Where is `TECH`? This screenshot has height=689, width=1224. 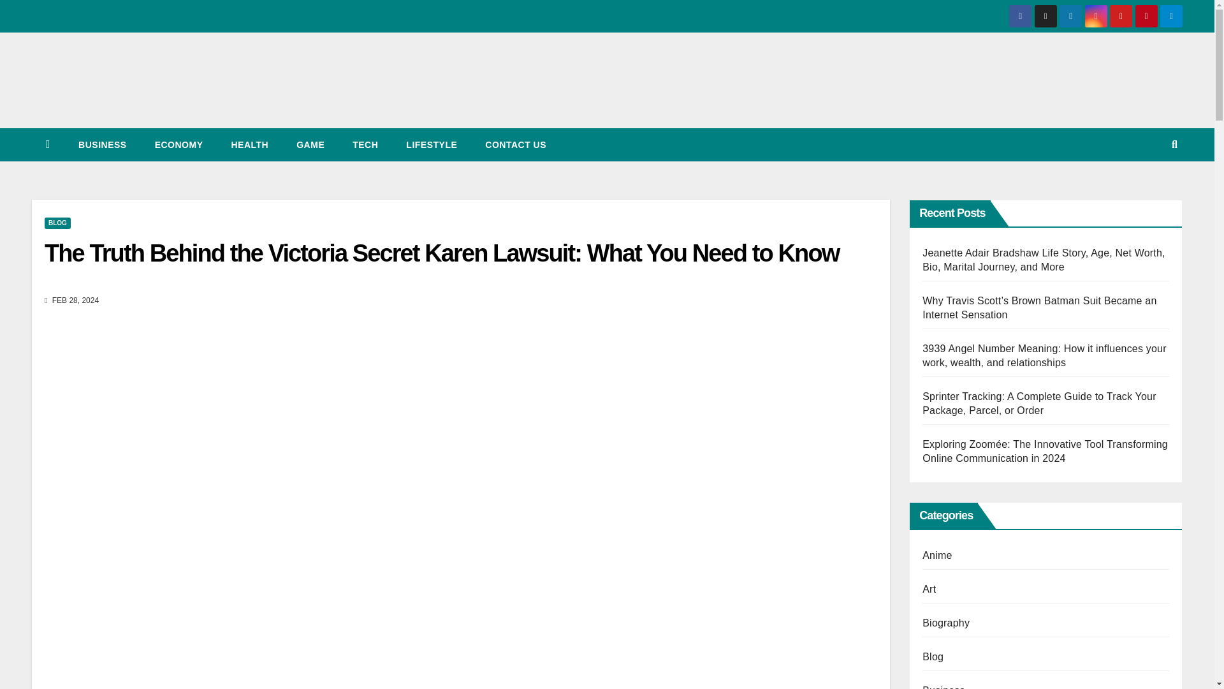
TECH is located at coordinates (365, 144).